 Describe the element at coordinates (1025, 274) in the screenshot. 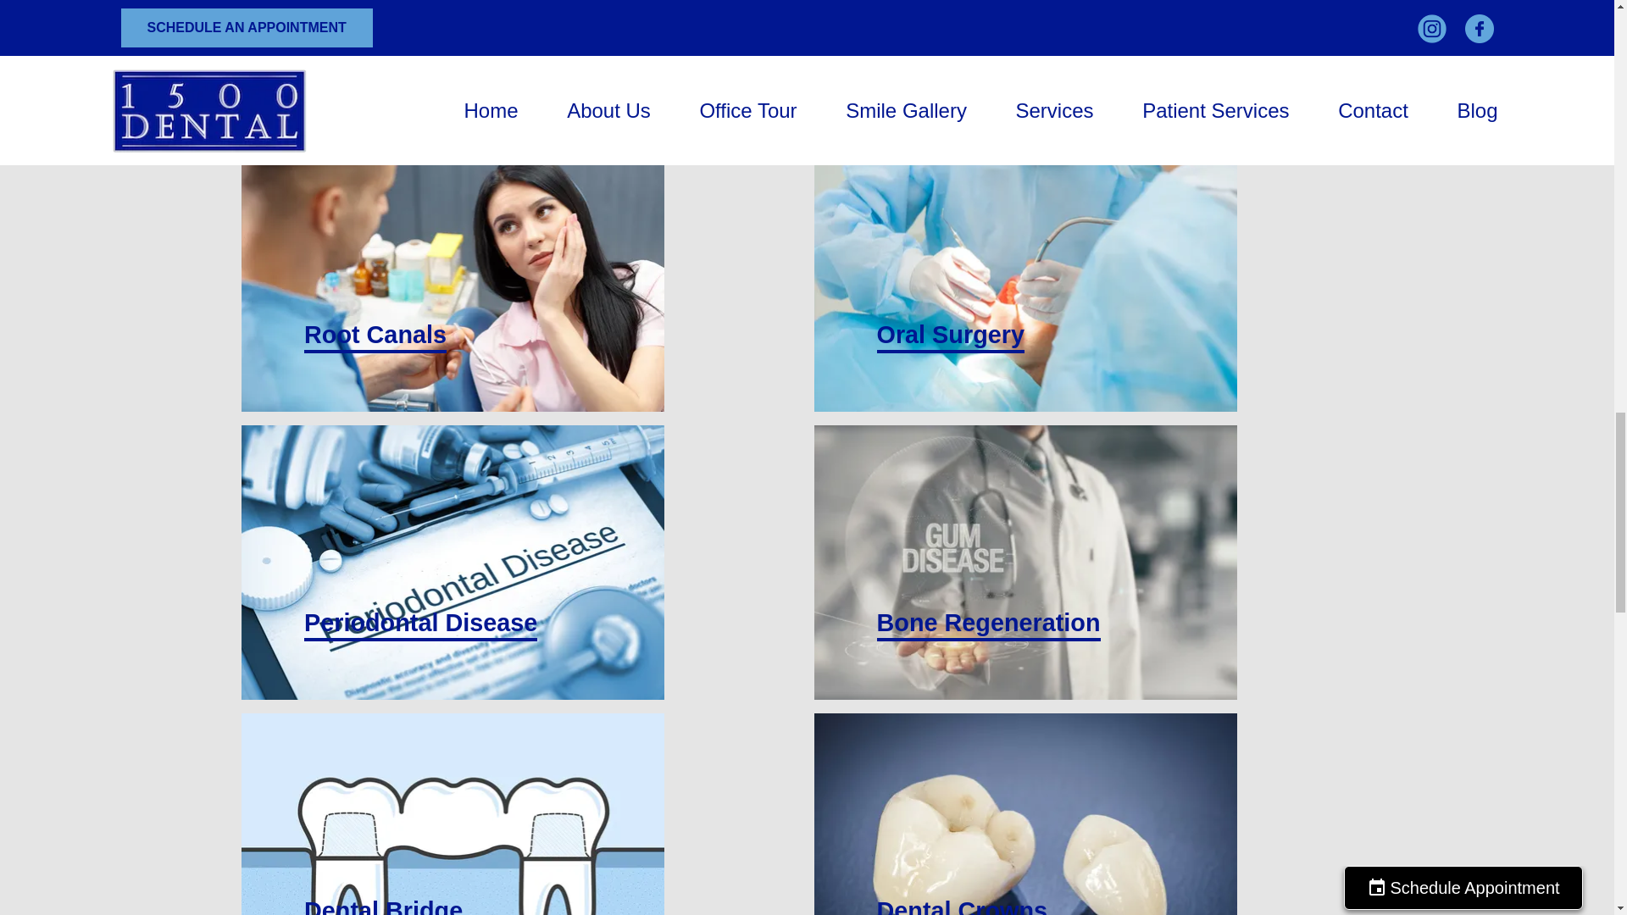

I see `Oral Surgery` at that location.